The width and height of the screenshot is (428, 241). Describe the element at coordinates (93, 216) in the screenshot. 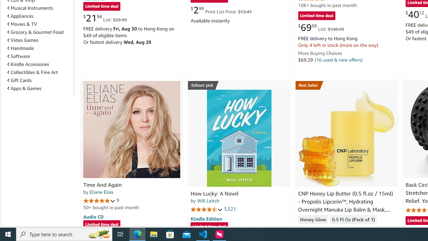

I see `Audio CD` at that location.